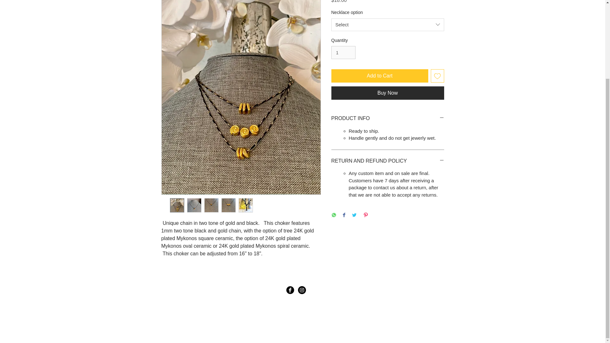  What do you see at coordinates (343, 52) in the screenshot?
I see `1` at bounding box center [343, 52].